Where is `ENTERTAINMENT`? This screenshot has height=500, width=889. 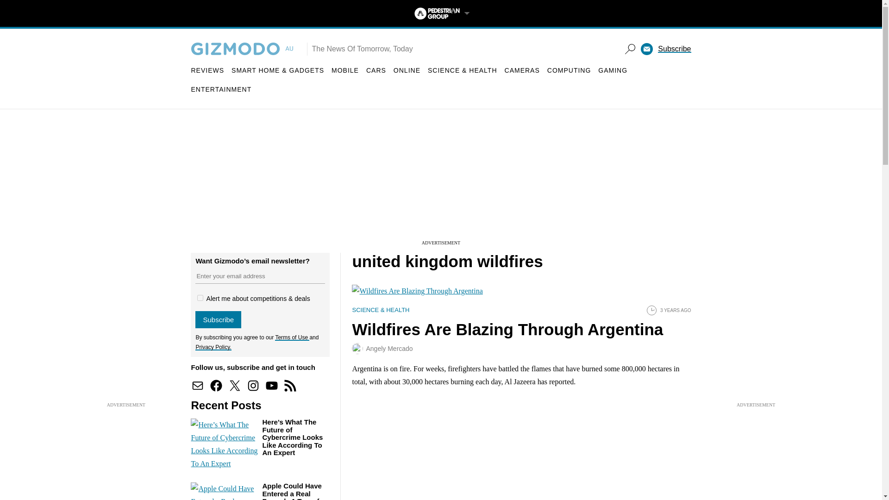
ENTERTAINMENT is located at coordinates (221, 89).